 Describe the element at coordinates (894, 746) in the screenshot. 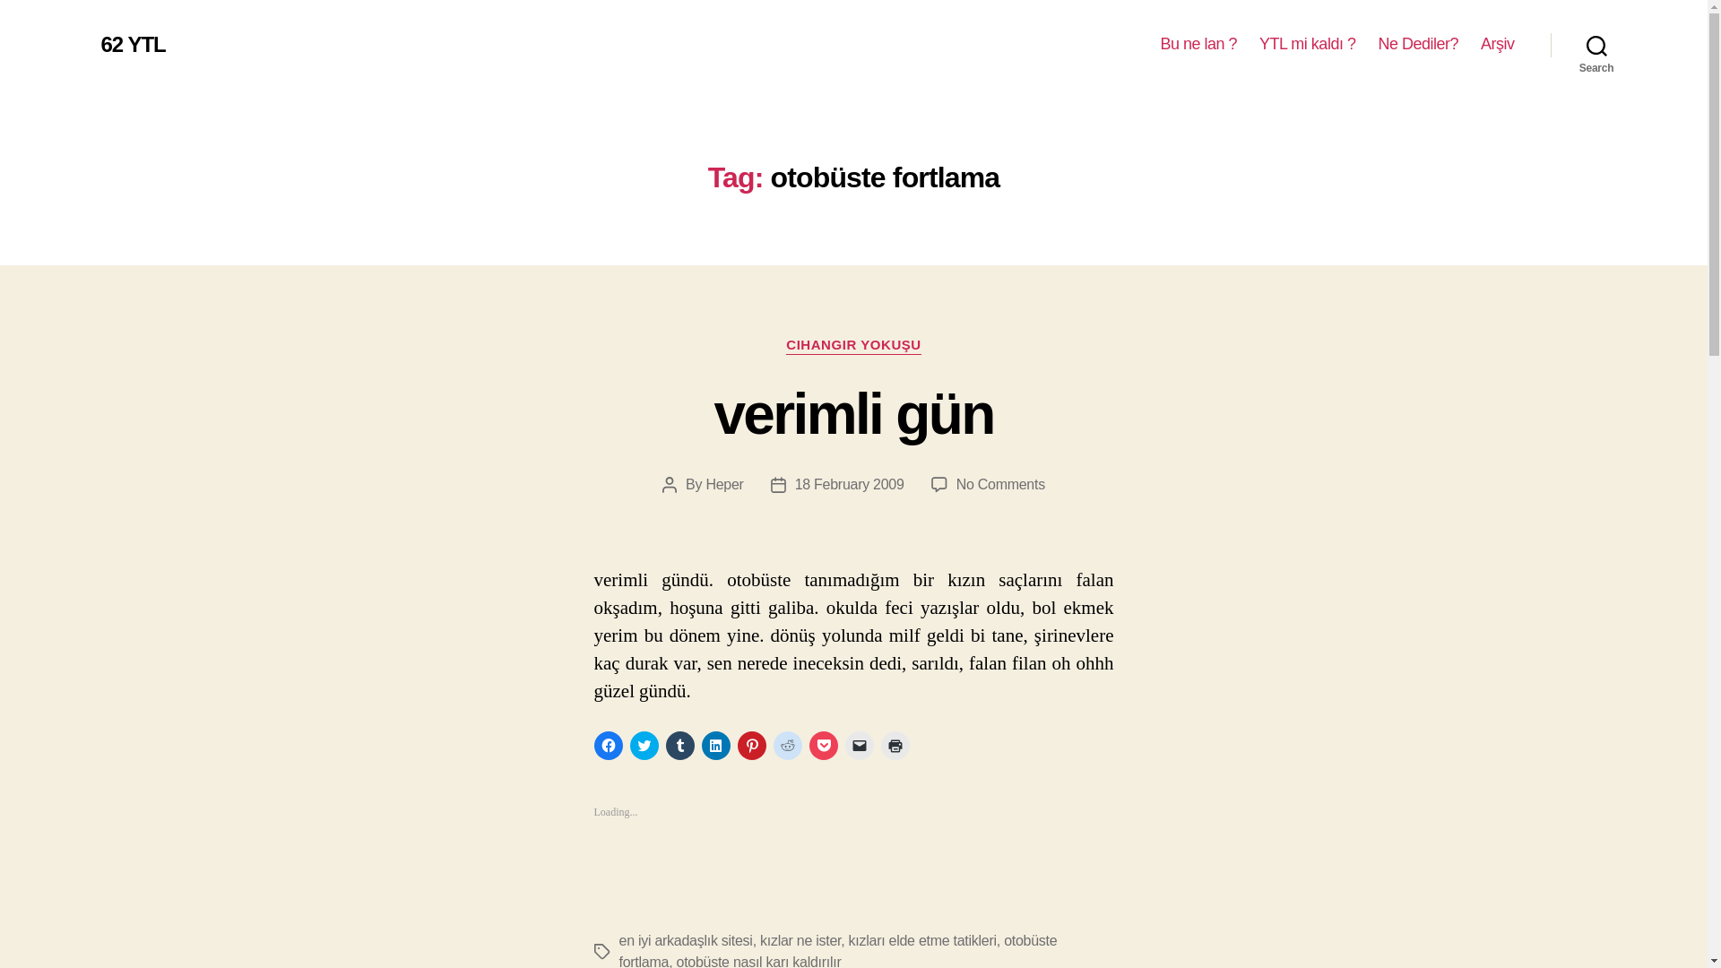

I see `Click to print` at that location.